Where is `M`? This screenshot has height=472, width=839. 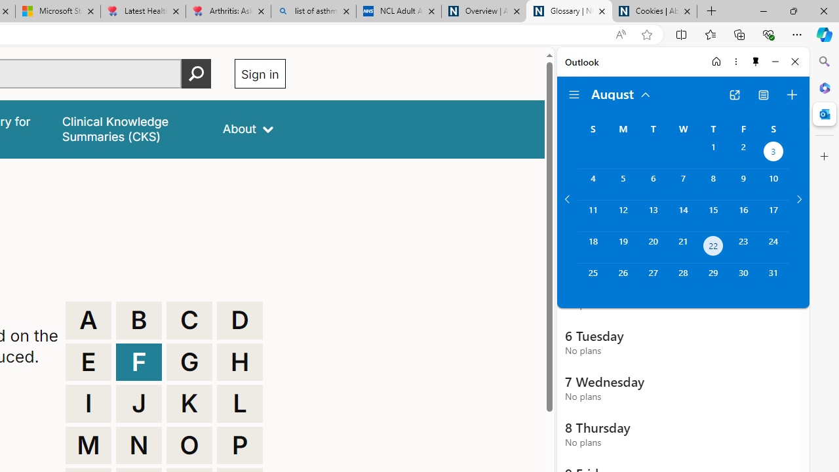 M is located at coordinates (88, 446).